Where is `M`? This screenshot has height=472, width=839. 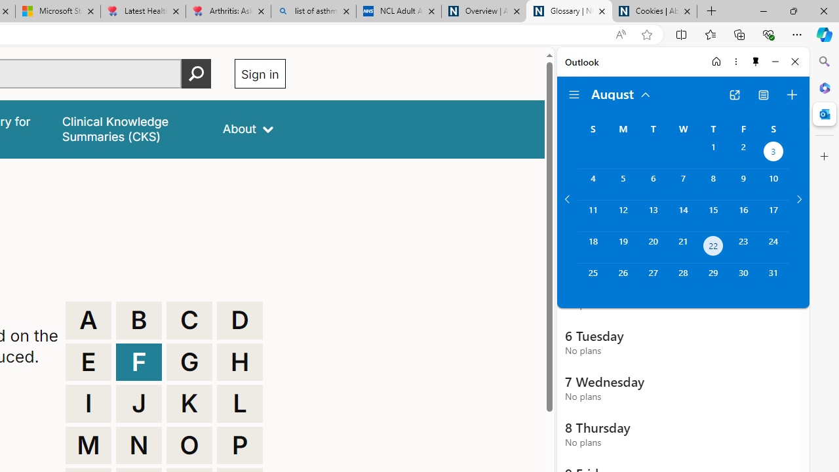 M is located at coordinates (88, 446).